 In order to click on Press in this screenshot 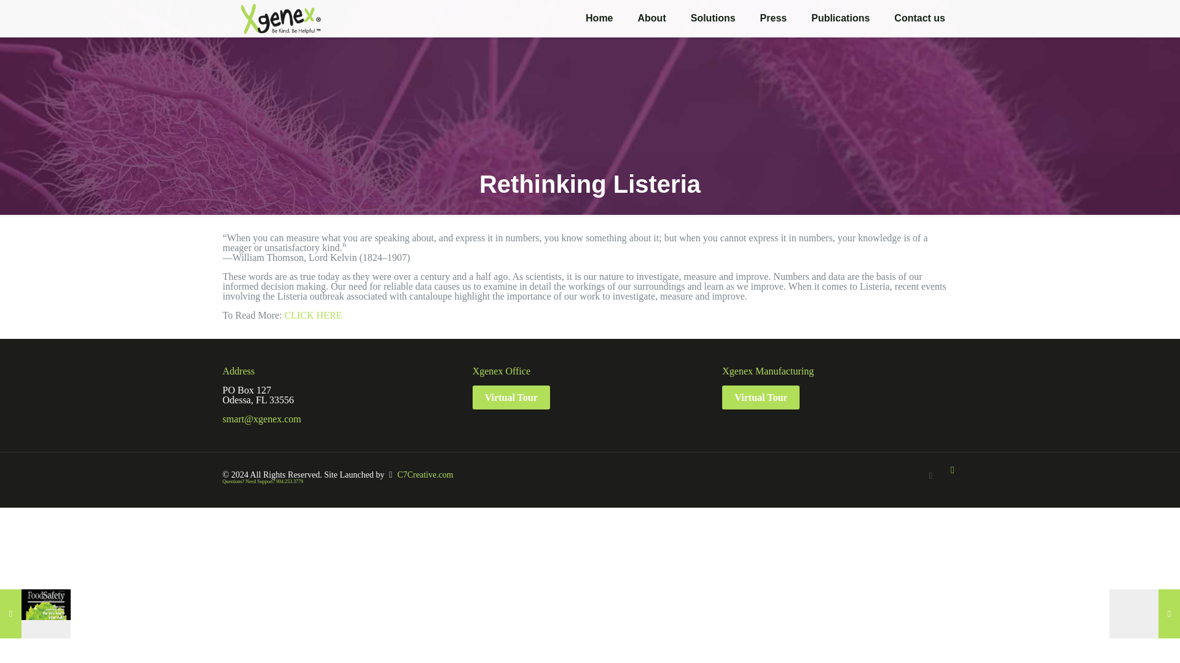, I will do `click(774, 18)`.